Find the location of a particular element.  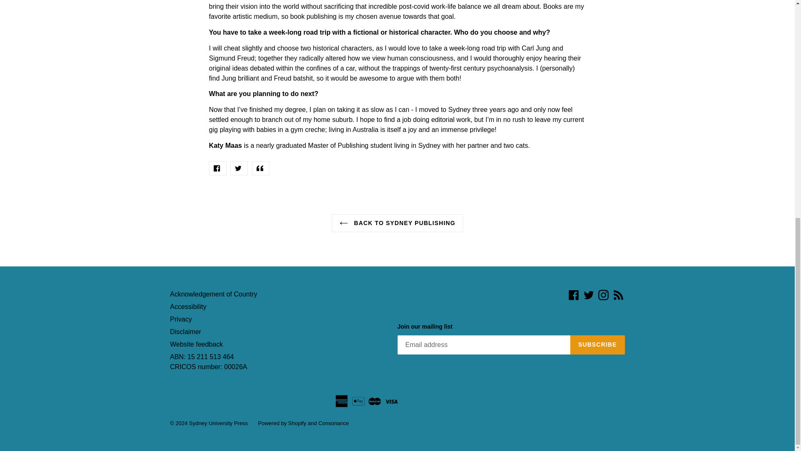

Share on Facebook is located at coordinates (218, 168).